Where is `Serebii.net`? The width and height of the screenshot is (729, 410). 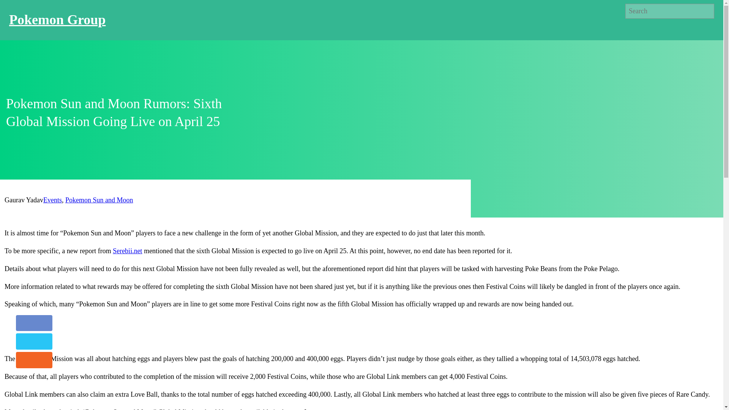
Serebii.net is located at coordinates (128, 251).